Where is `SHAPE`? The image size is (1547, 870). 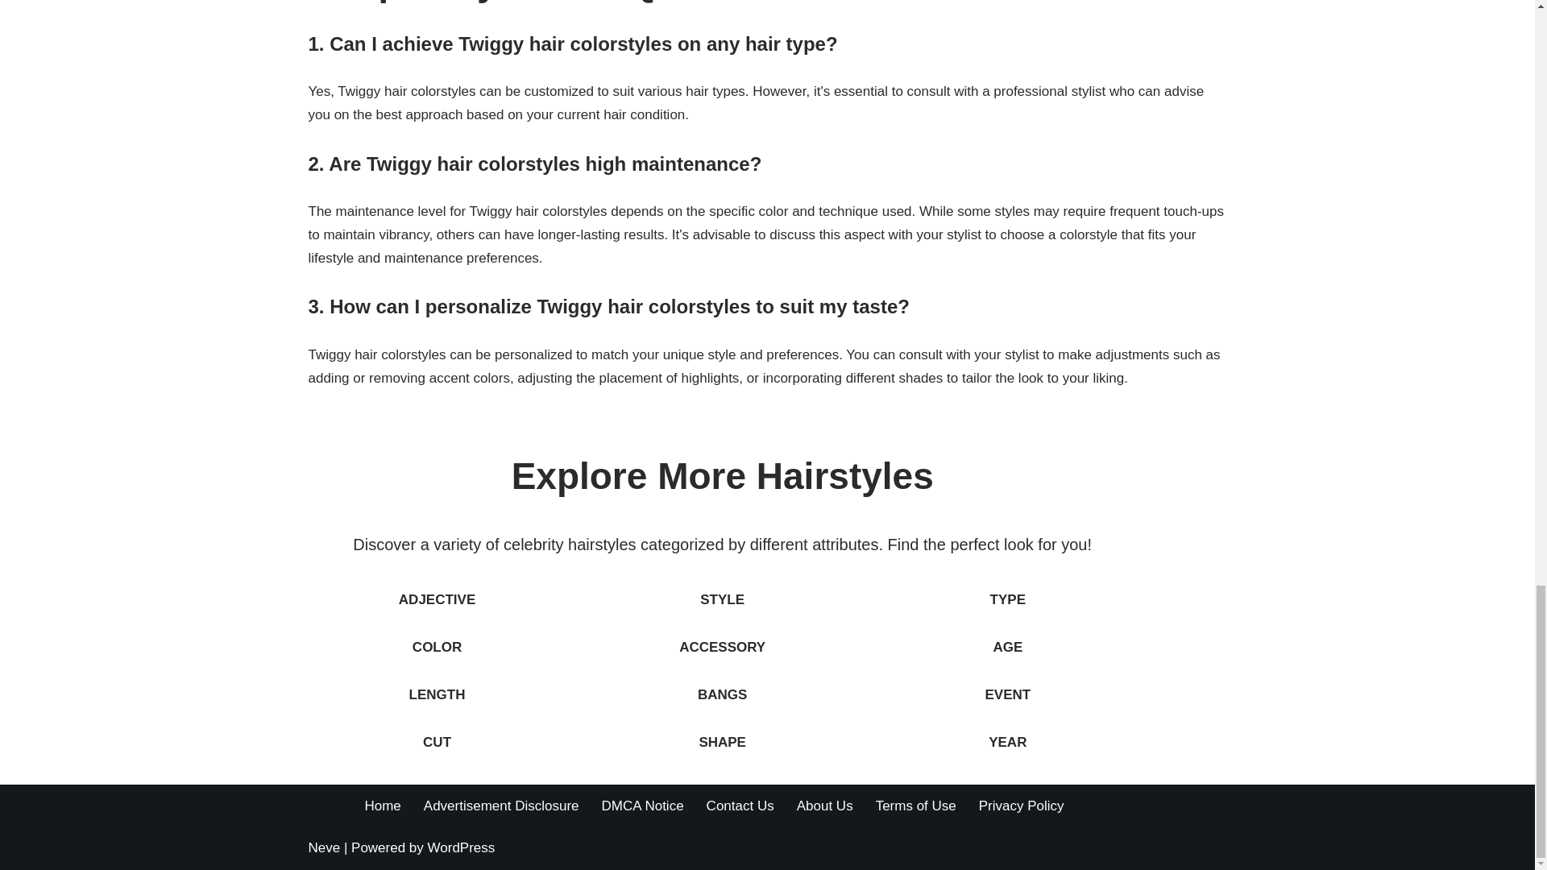 SHAPE is located at coordinates (722, 741).